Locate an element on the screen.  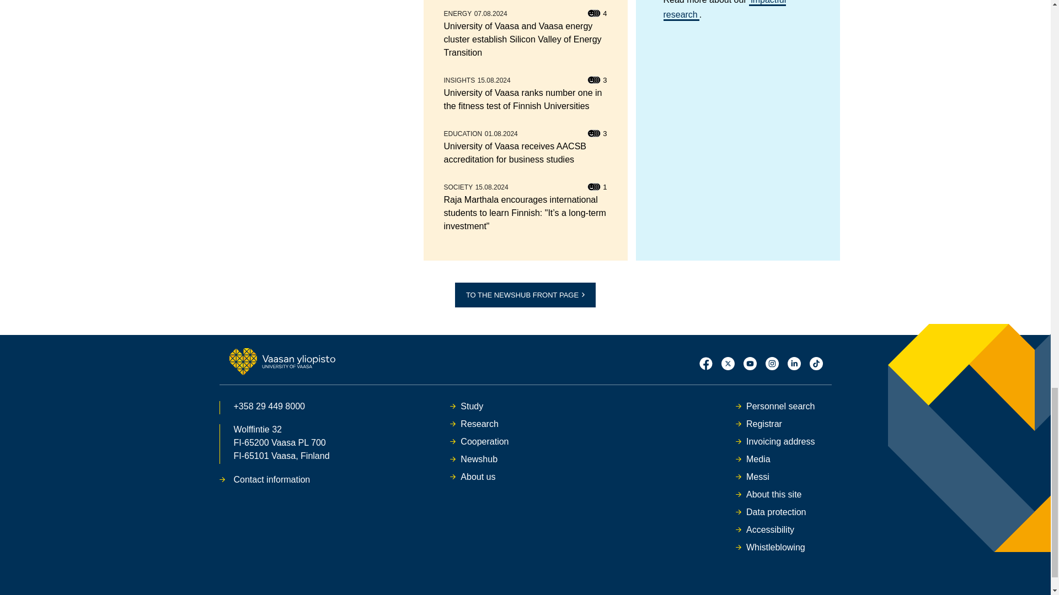
Facebook is located at coordinates (706, 364).